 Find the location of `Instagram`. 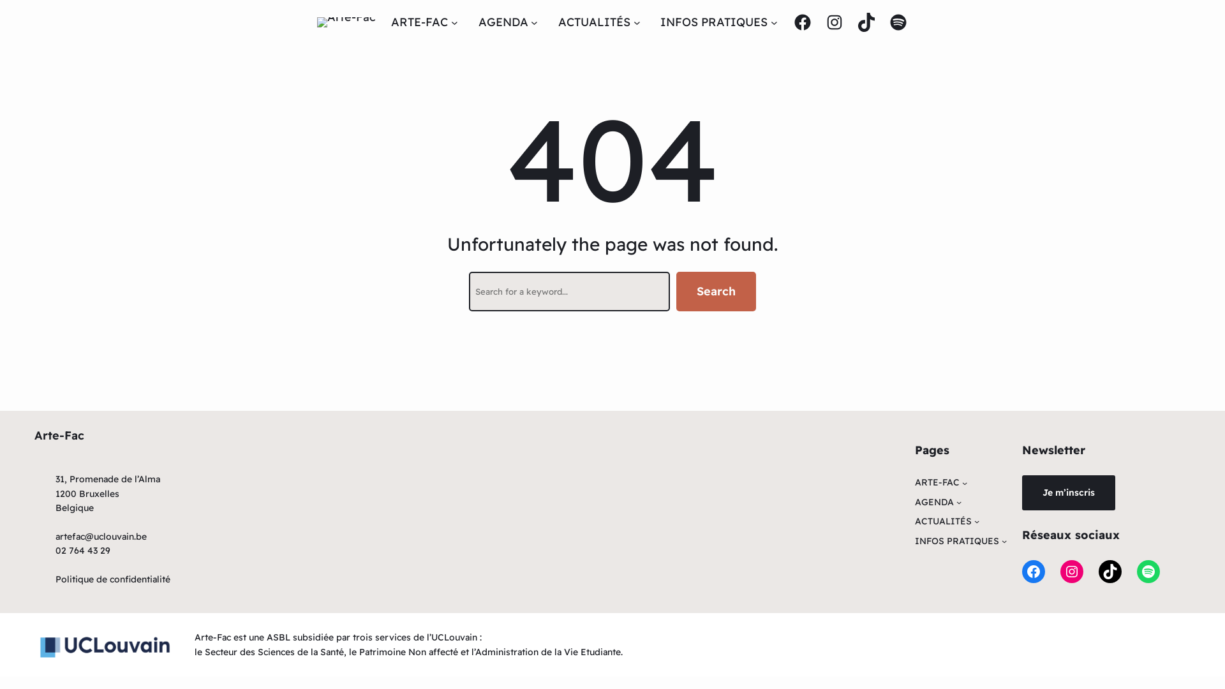

Instagram is located at coordinates (835, 22).